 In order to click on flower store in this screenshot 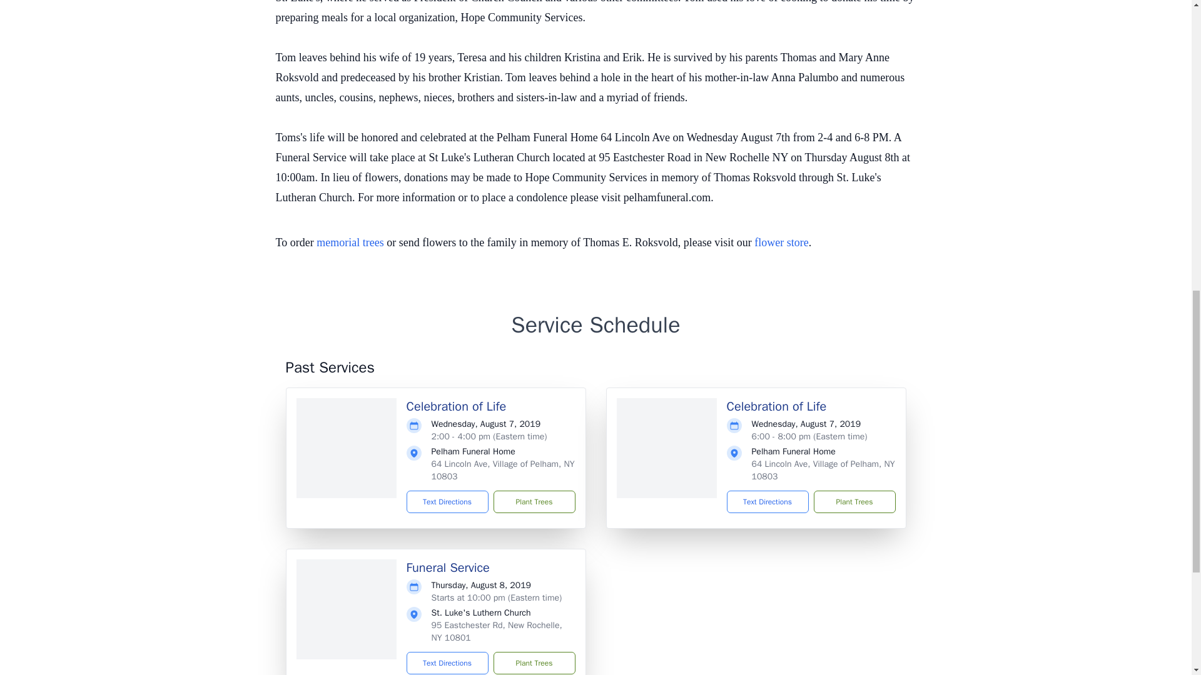, I will do `click(781, 242)`.